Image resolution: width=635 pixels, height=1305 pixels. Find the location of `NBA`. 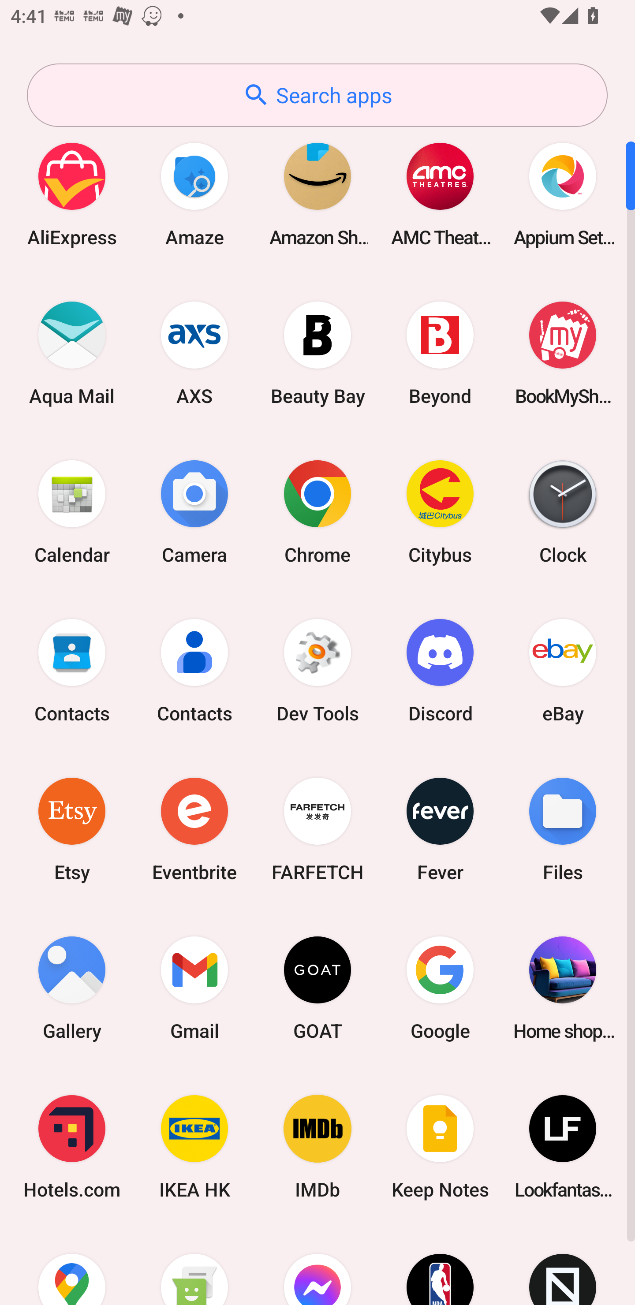

NBA is located at coordinates (440, 1266).